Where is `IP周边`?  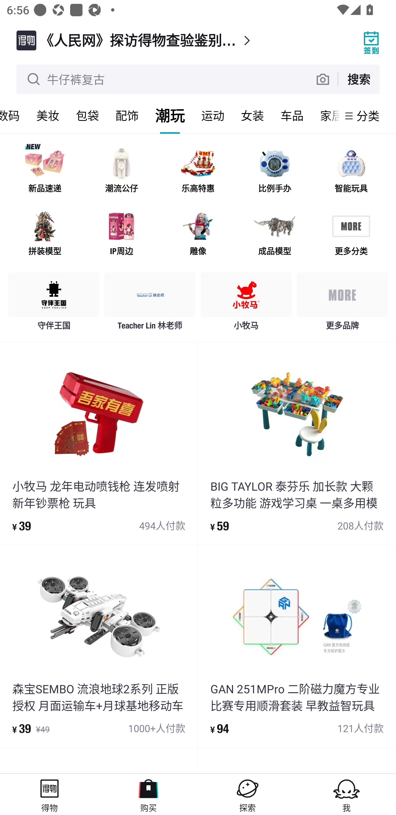 IP周边 is located at coordinates (121, 234).